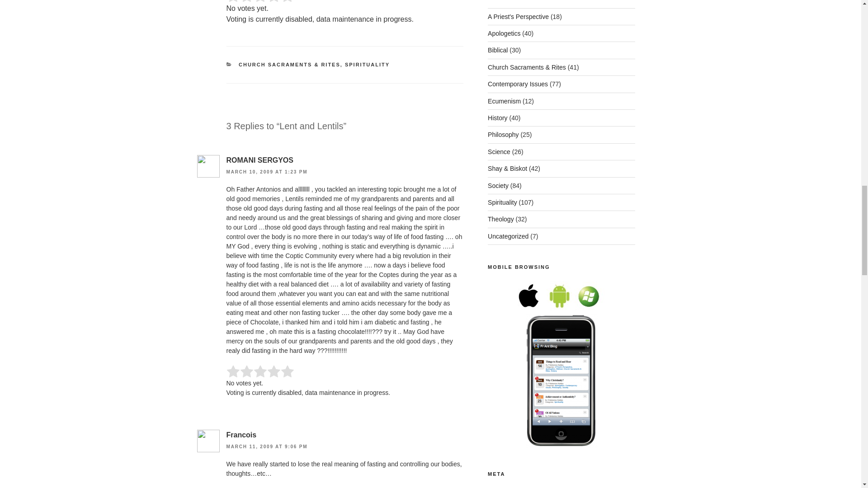  What do you see at coordinates (505, 101) in the screenshot?
I see `Ecumenism` at bounding box center [505, 101].